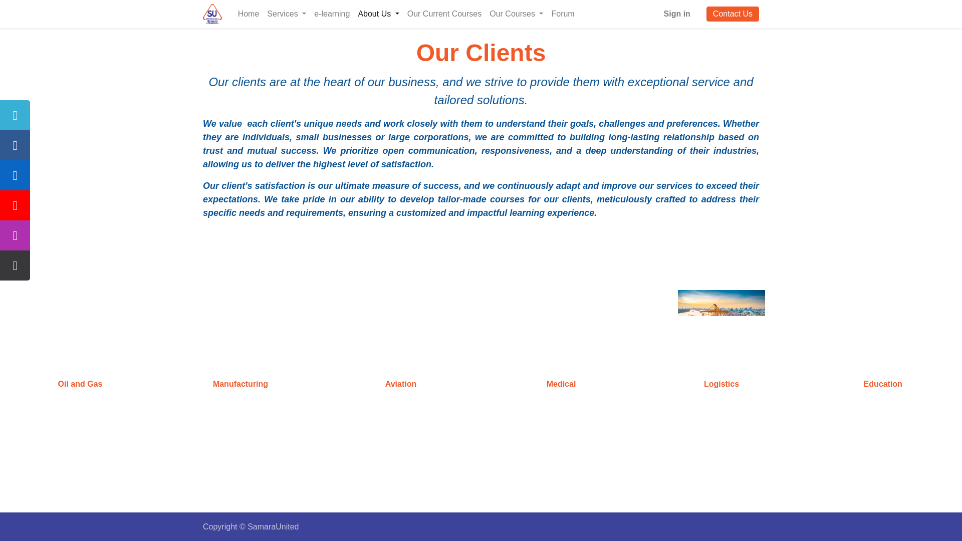 The width and height of the screenshot is (962, 541). What do you see at coordinates (378, 14) in the screenshot?
I see `About Us` at bounding box center [378, 14].